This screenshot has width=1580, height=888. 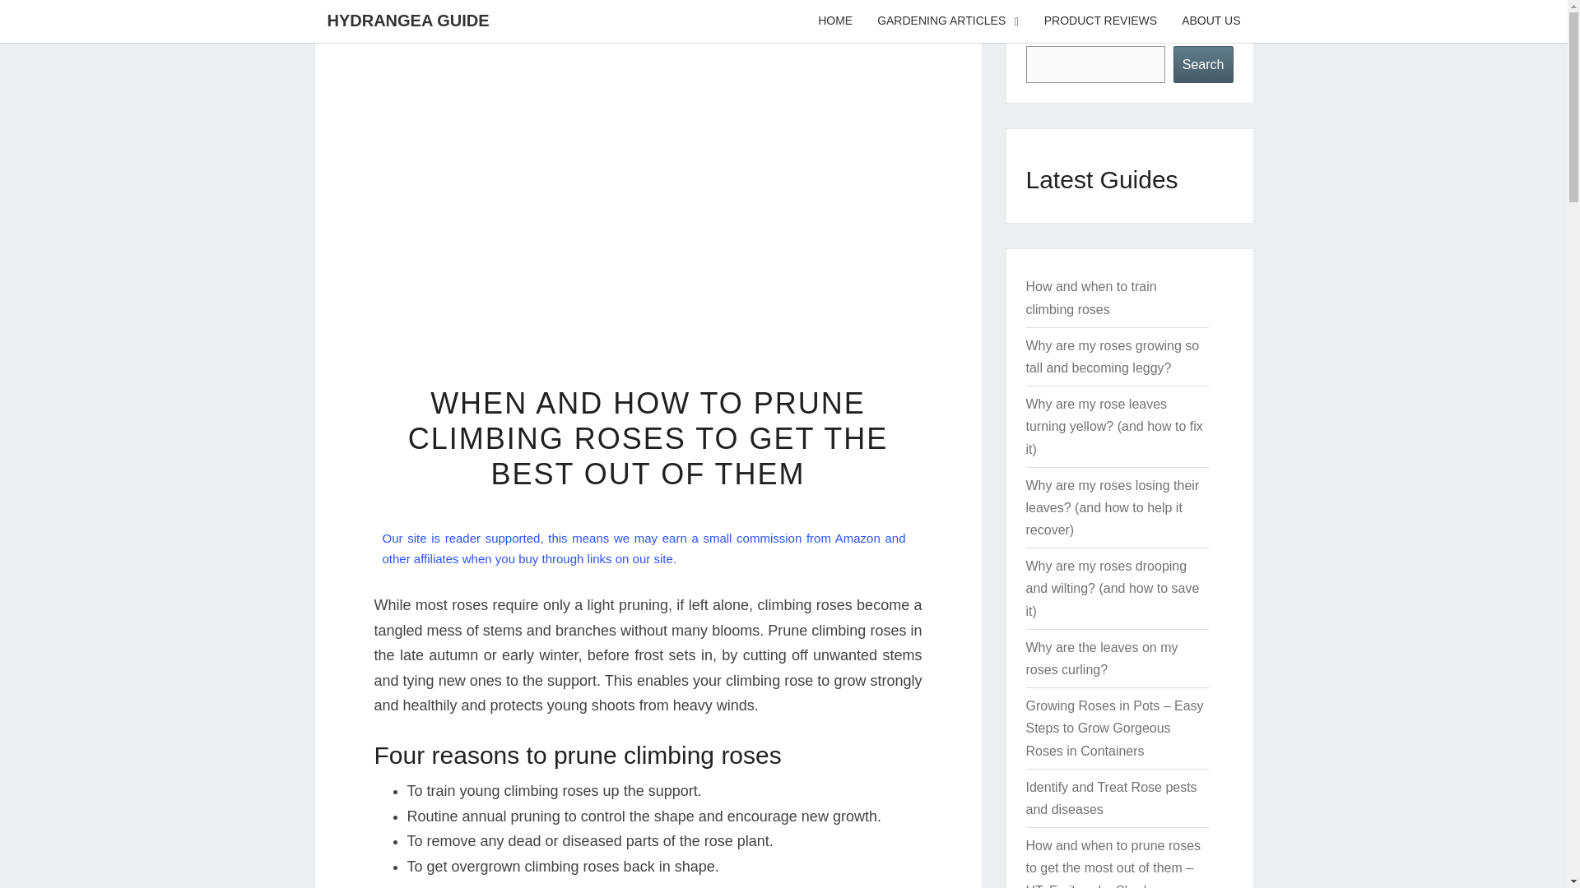 I want to click on Why are the leaves on my roses curling?, so click(x=1101, y=658).